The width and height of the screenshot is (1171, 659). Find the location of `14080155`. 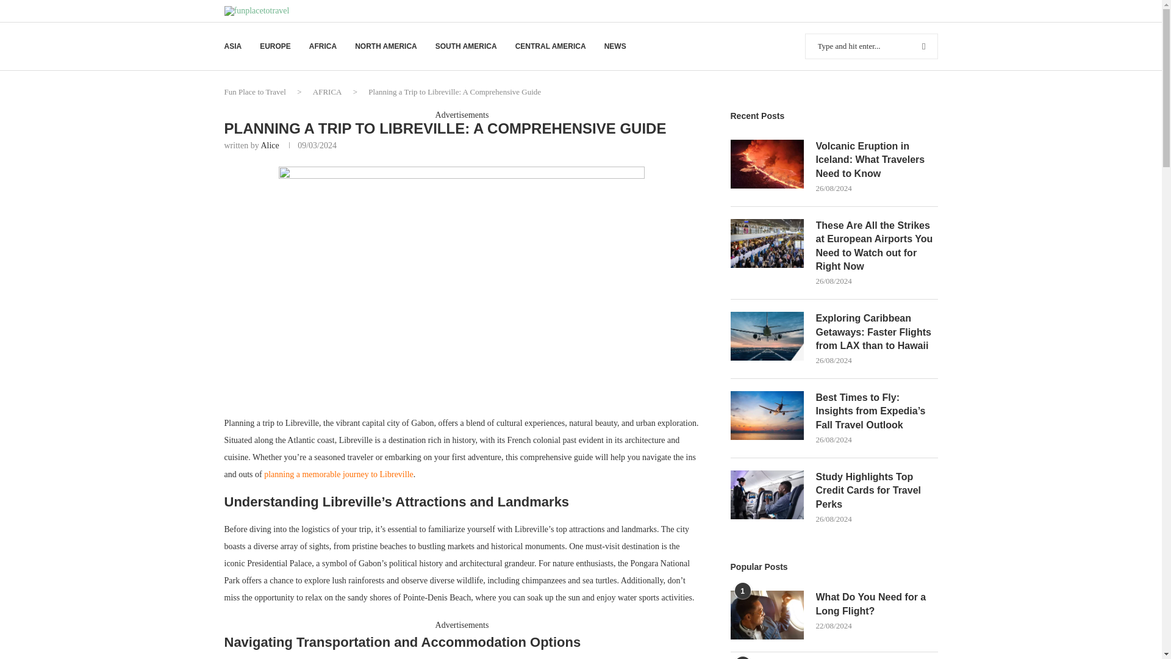

14080155 is located at coordinates (461, 283).